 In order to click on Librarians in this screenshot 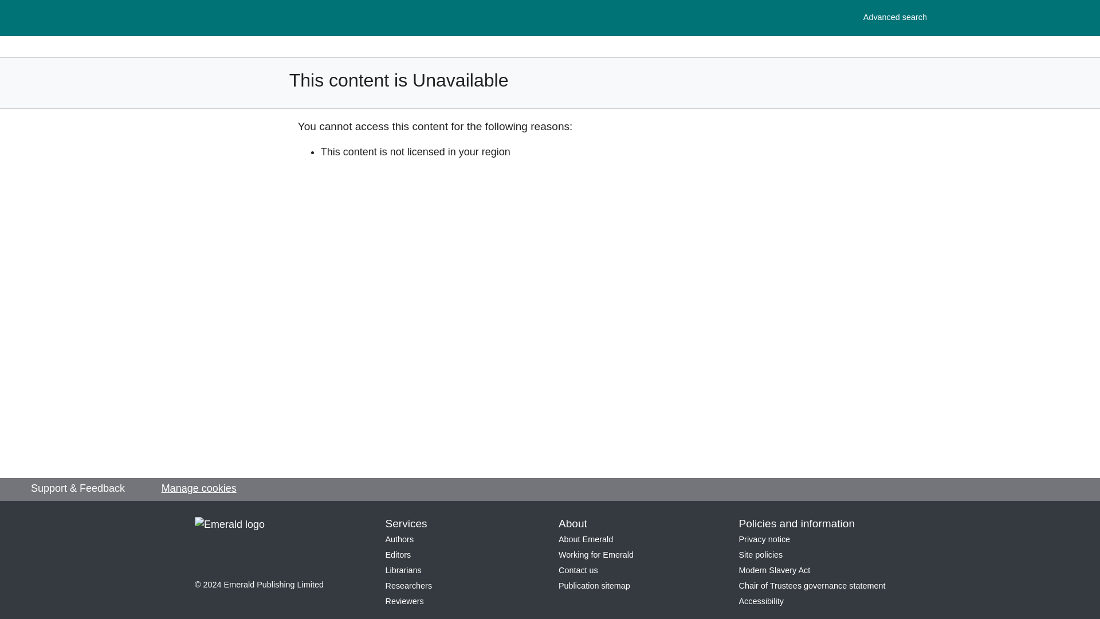, I will do `click(895, 17)`.